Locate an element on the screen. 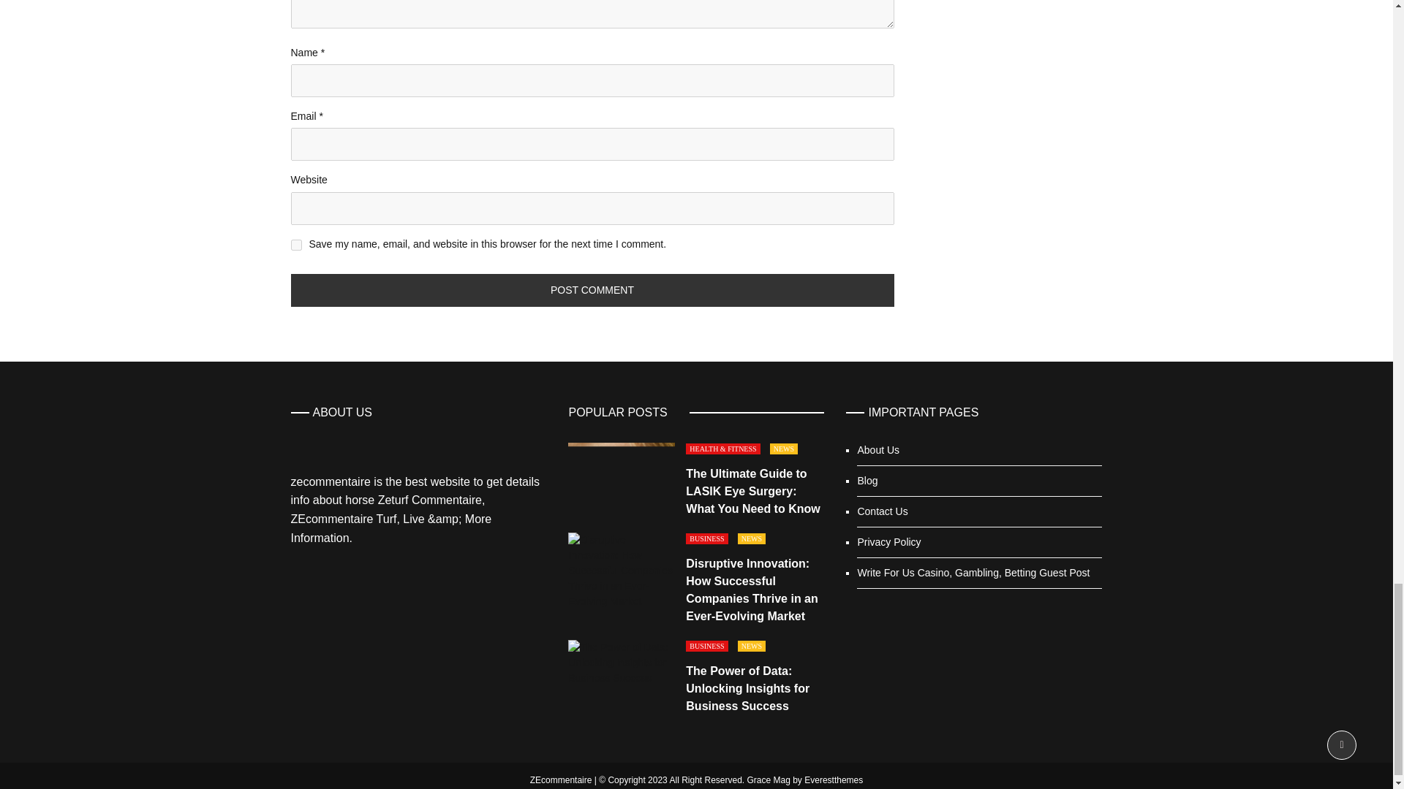 The height and width of the screenshot is (789, 1404). yes is located at coordinates (295, 245).